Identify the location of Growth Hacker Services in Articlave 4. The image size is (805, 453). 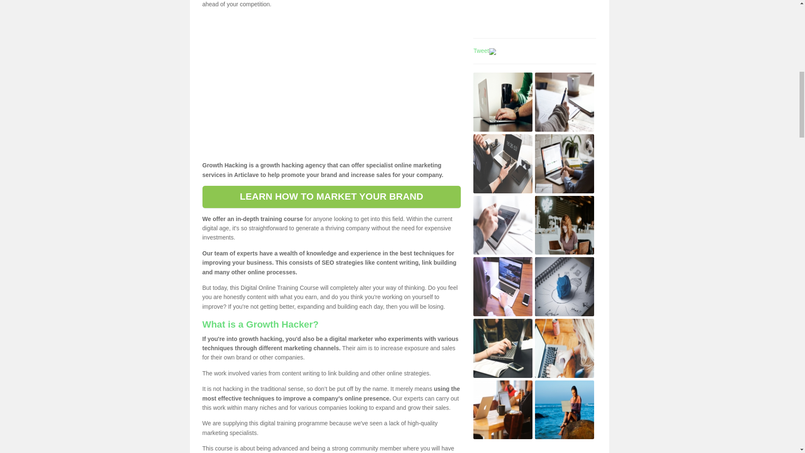
(564, 164).